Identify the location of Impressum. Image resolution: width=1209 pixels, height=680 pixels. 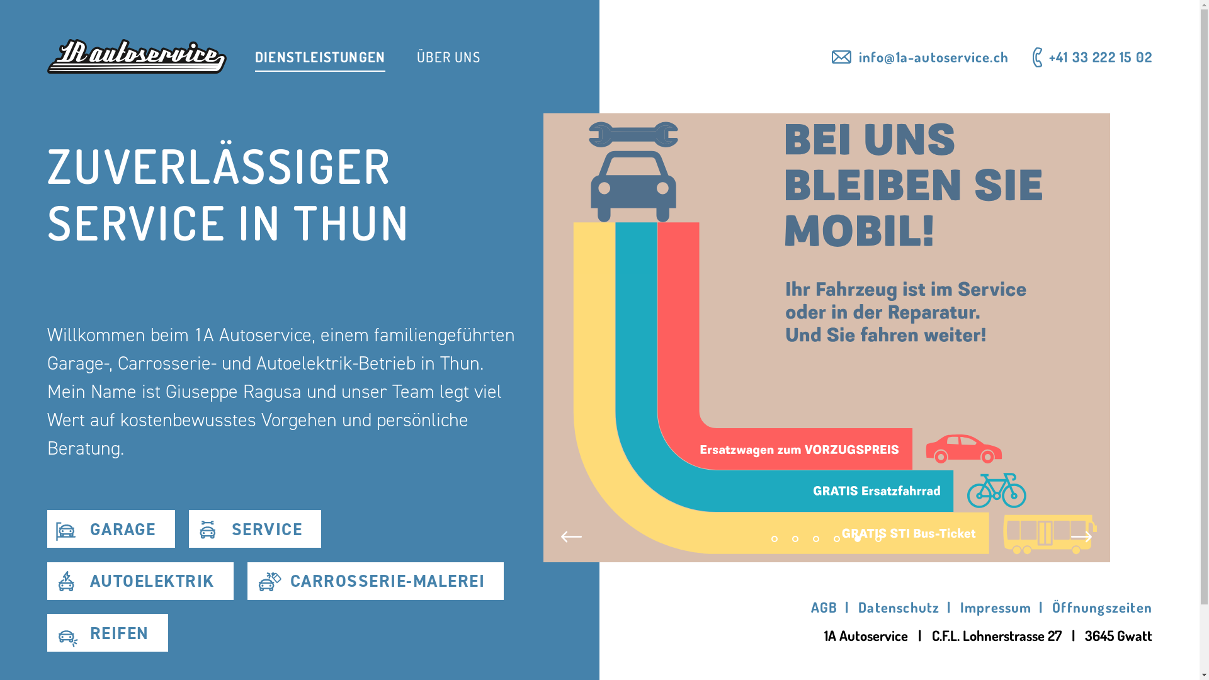
(996, 607).